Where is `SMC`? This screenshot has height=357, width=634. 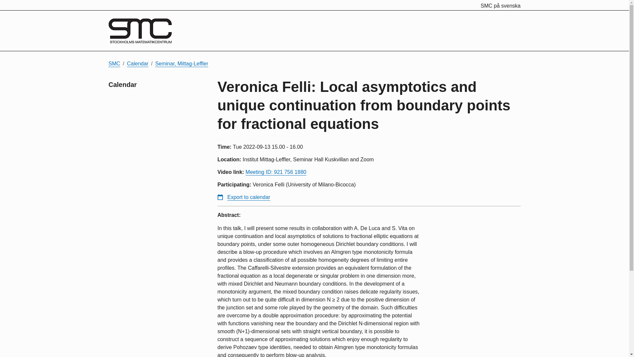
SMC is located at coordinates (114, 63).